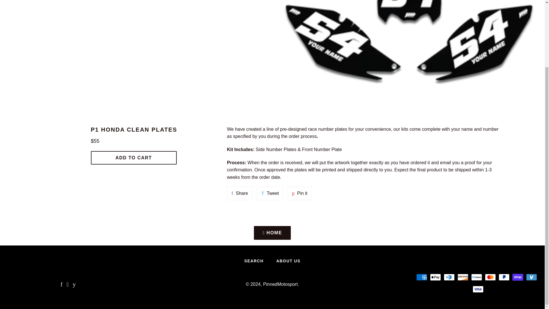  What do you see at coordinates (300, 193) in the screenshot?
I see `Pin on Pinterest` at bounding box center [300, 193].